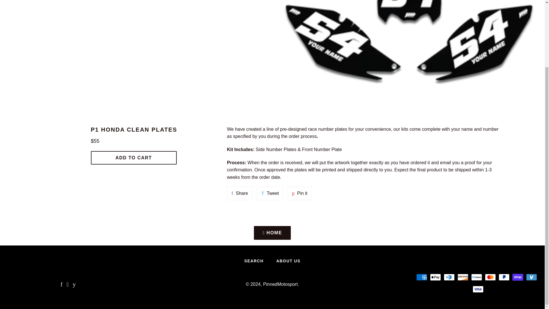  What do you see at coordinates (300, 193) in the screenshot?
I see `Pin on Pinterest` at bounding box center [300, 193].